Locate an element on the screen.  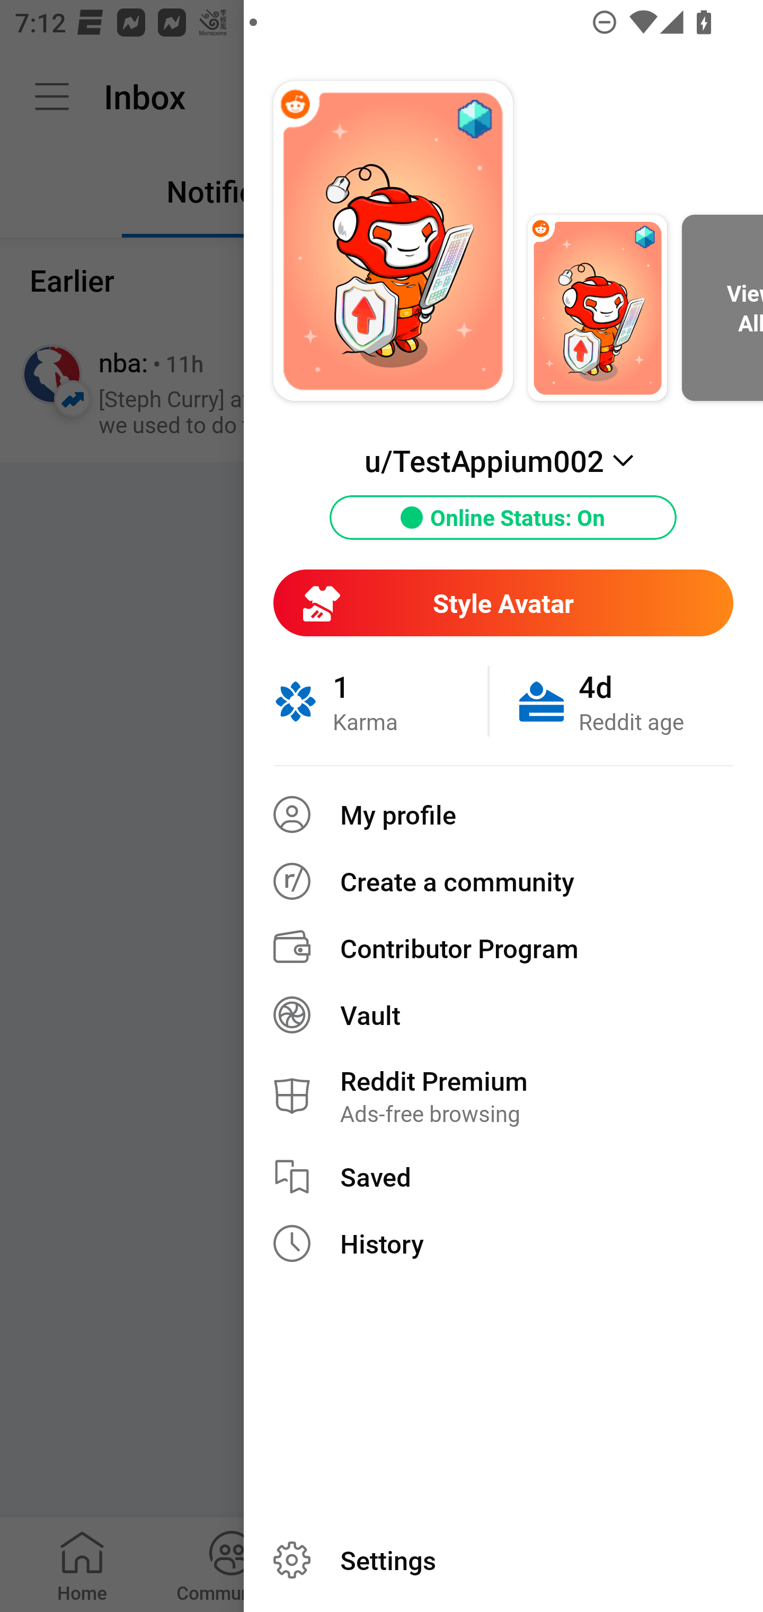
1 Karma 1 Karma is located at coordinates (380, 701).